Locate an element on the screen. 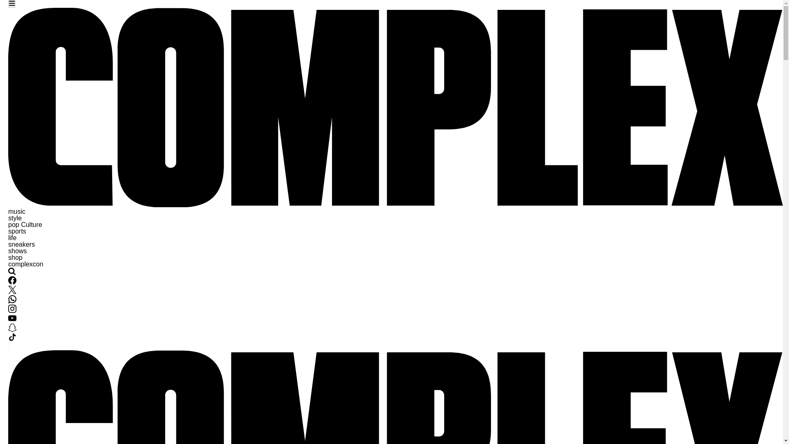  sports is located at coordinates (17, 231).